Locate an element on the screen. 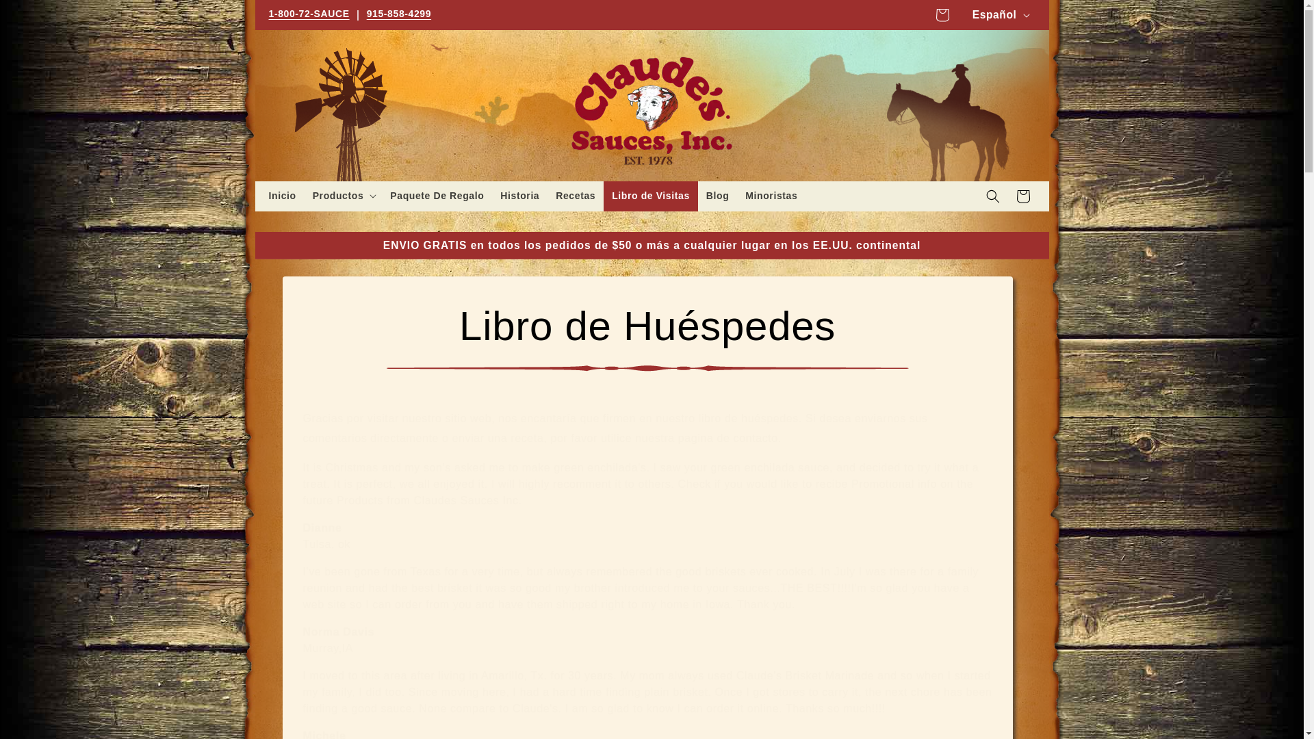 This screenshot has height=739, width=1314. Libro de Visitas is located at coordinates (650, 195).